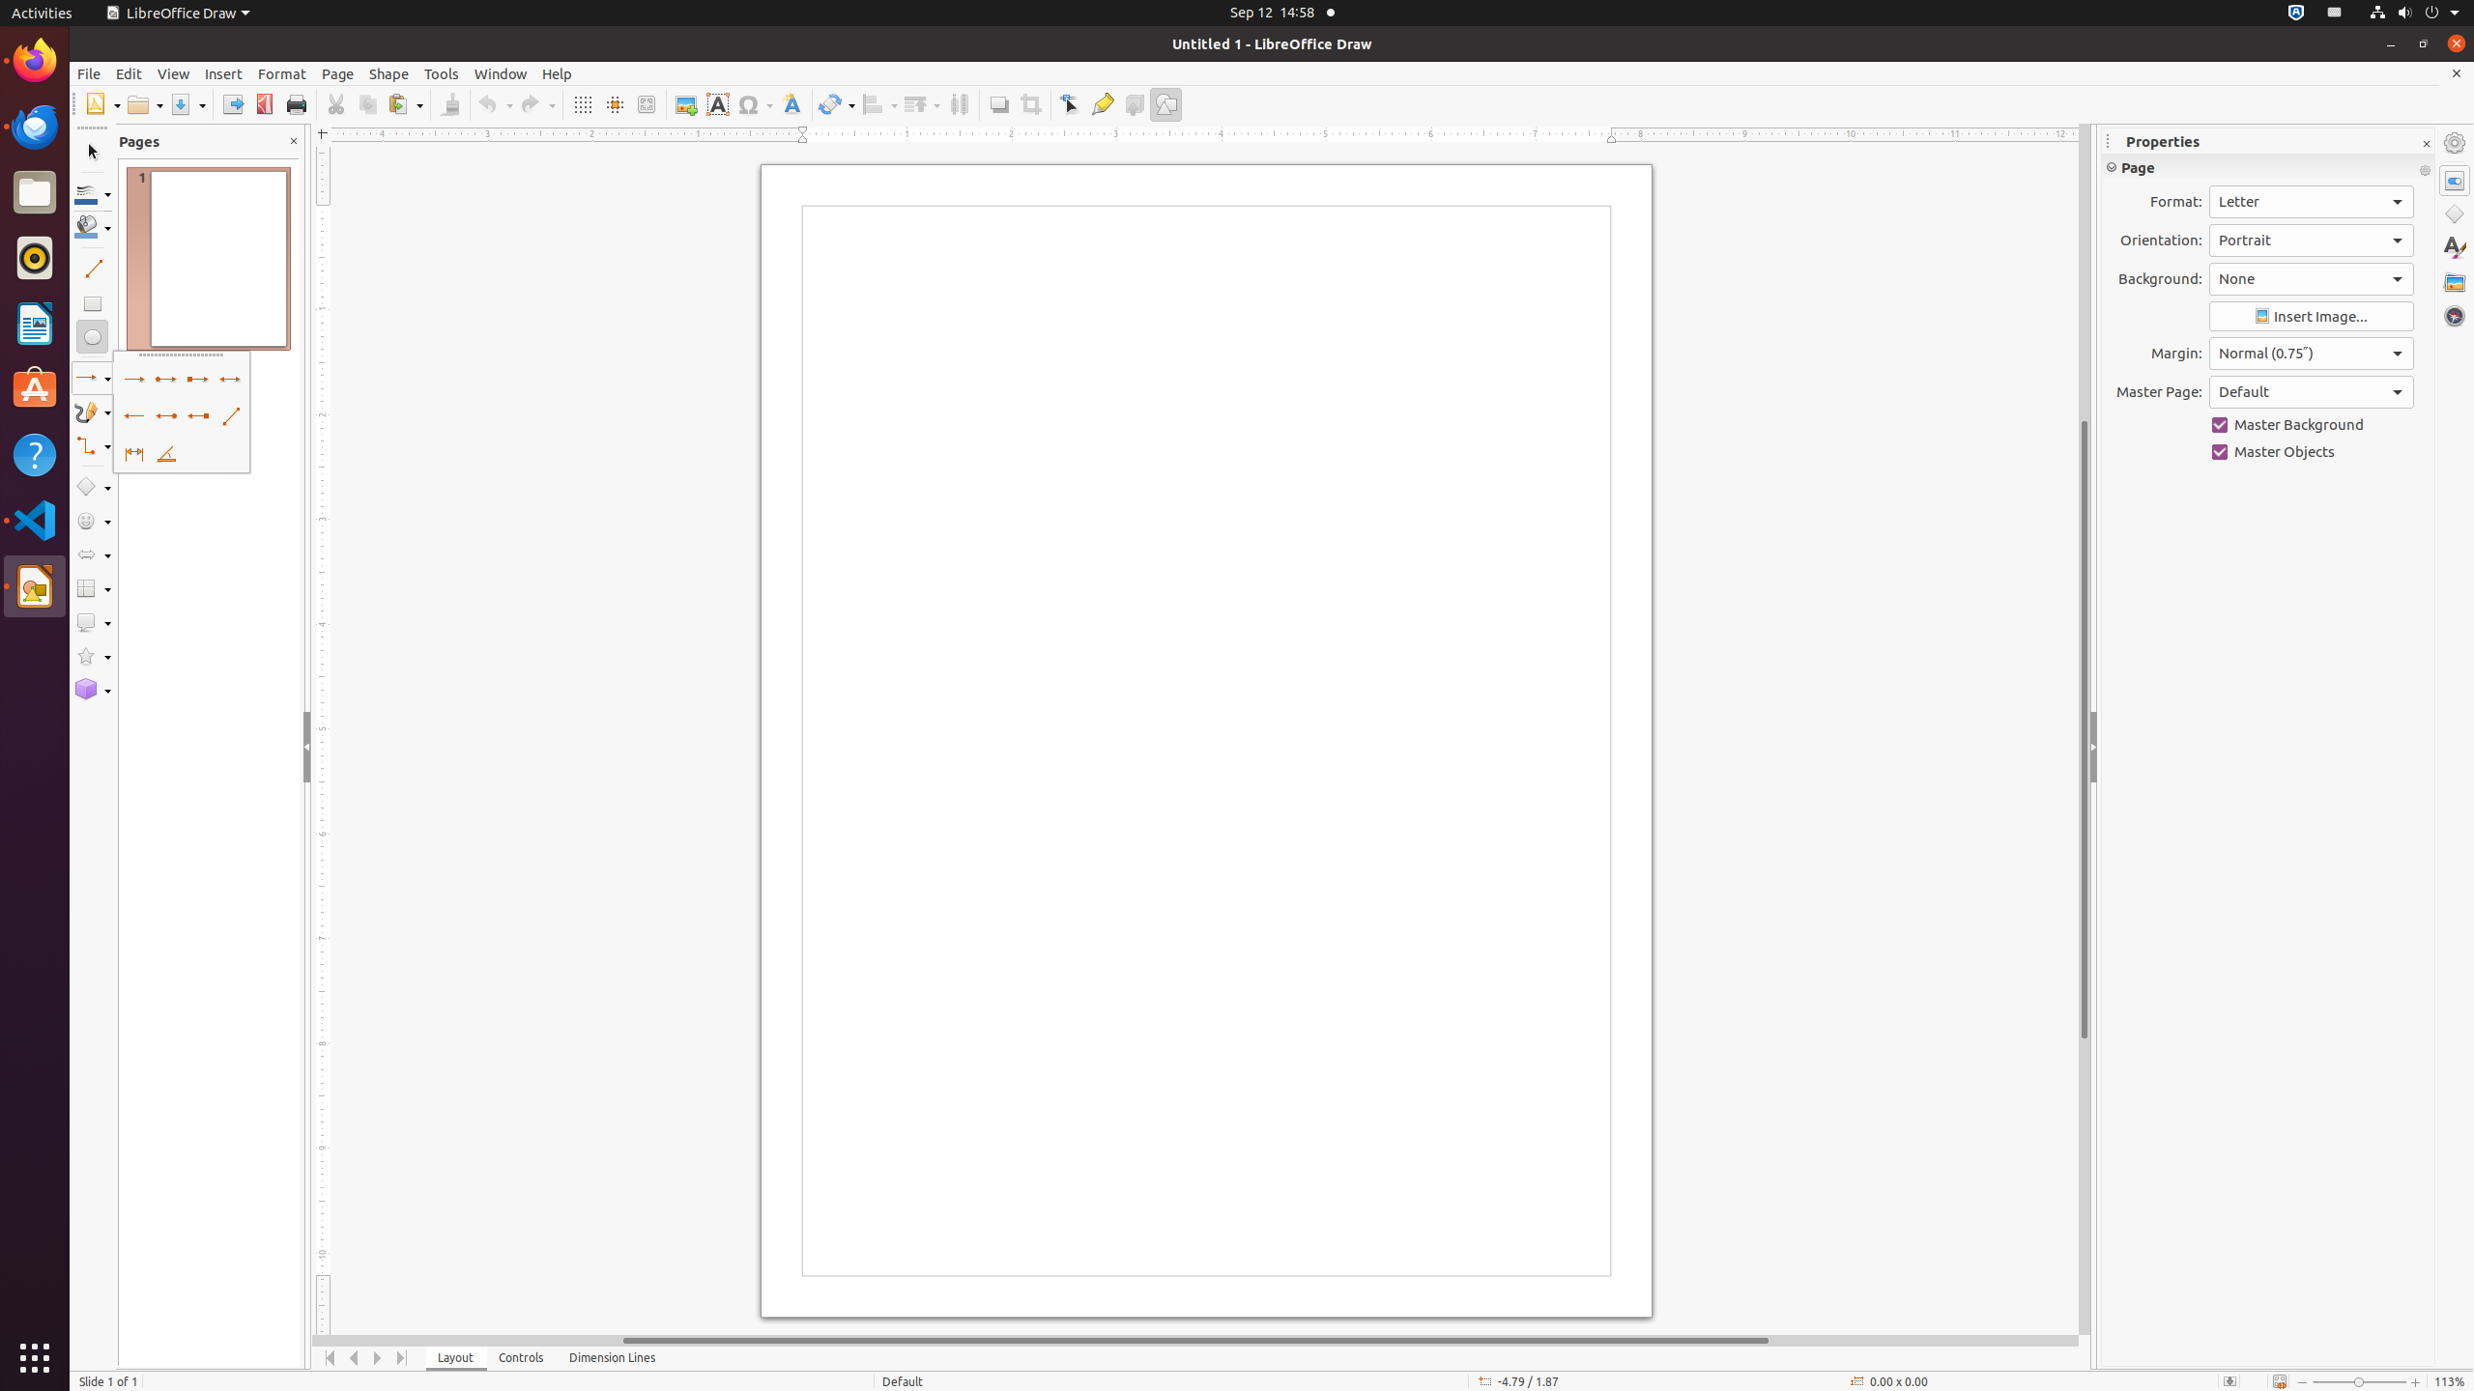  What do you see at coordinates (442, 73) in the screenshot?
I see `Tools` at bounding box center [442, 73].